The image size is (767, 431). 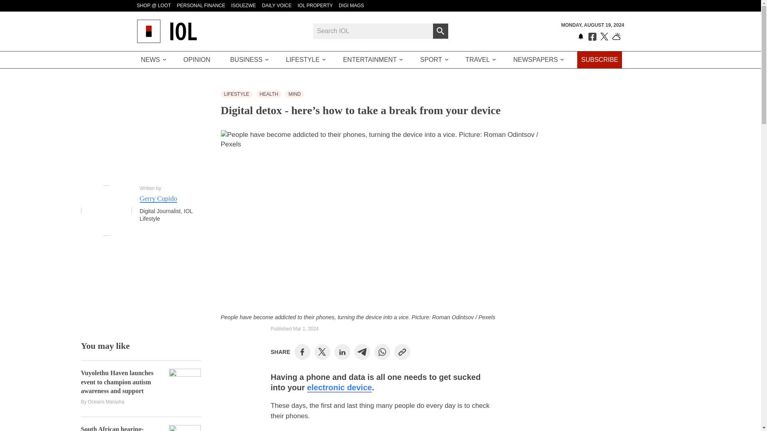 I want to click on Follow us on Twitter, so click(x=604, y=37).